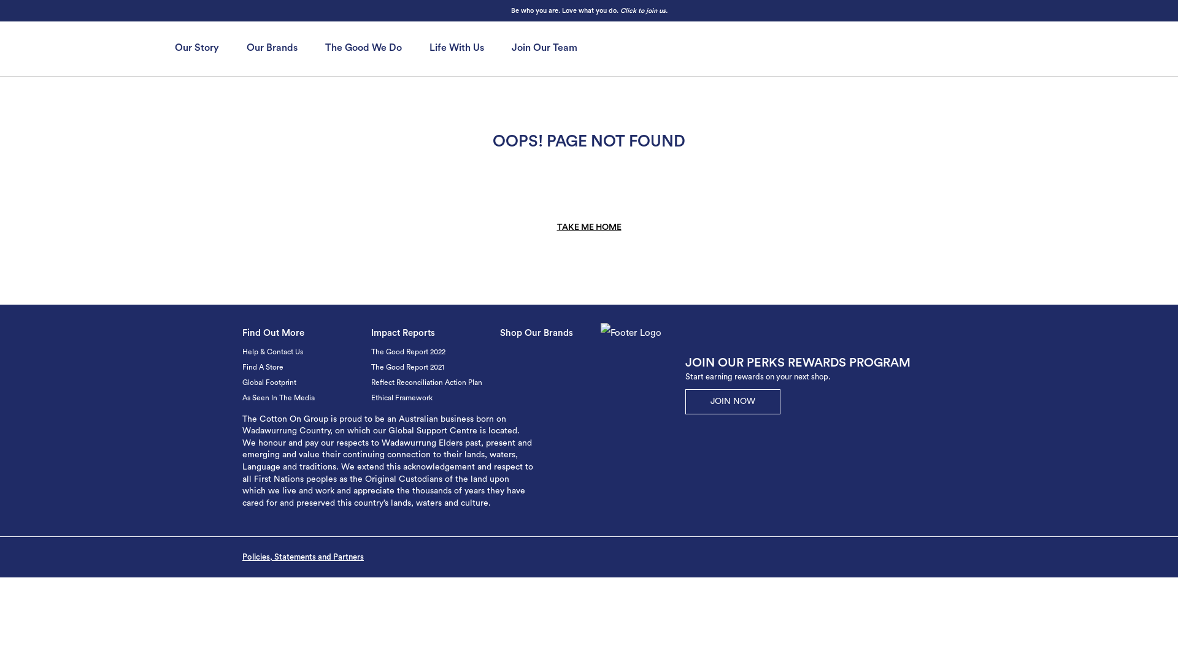 The height and width of the screenshot is (662, 1178). Describe the element at coordinates (274, 333) in the screenshot. I see `Find Out More` at that location.